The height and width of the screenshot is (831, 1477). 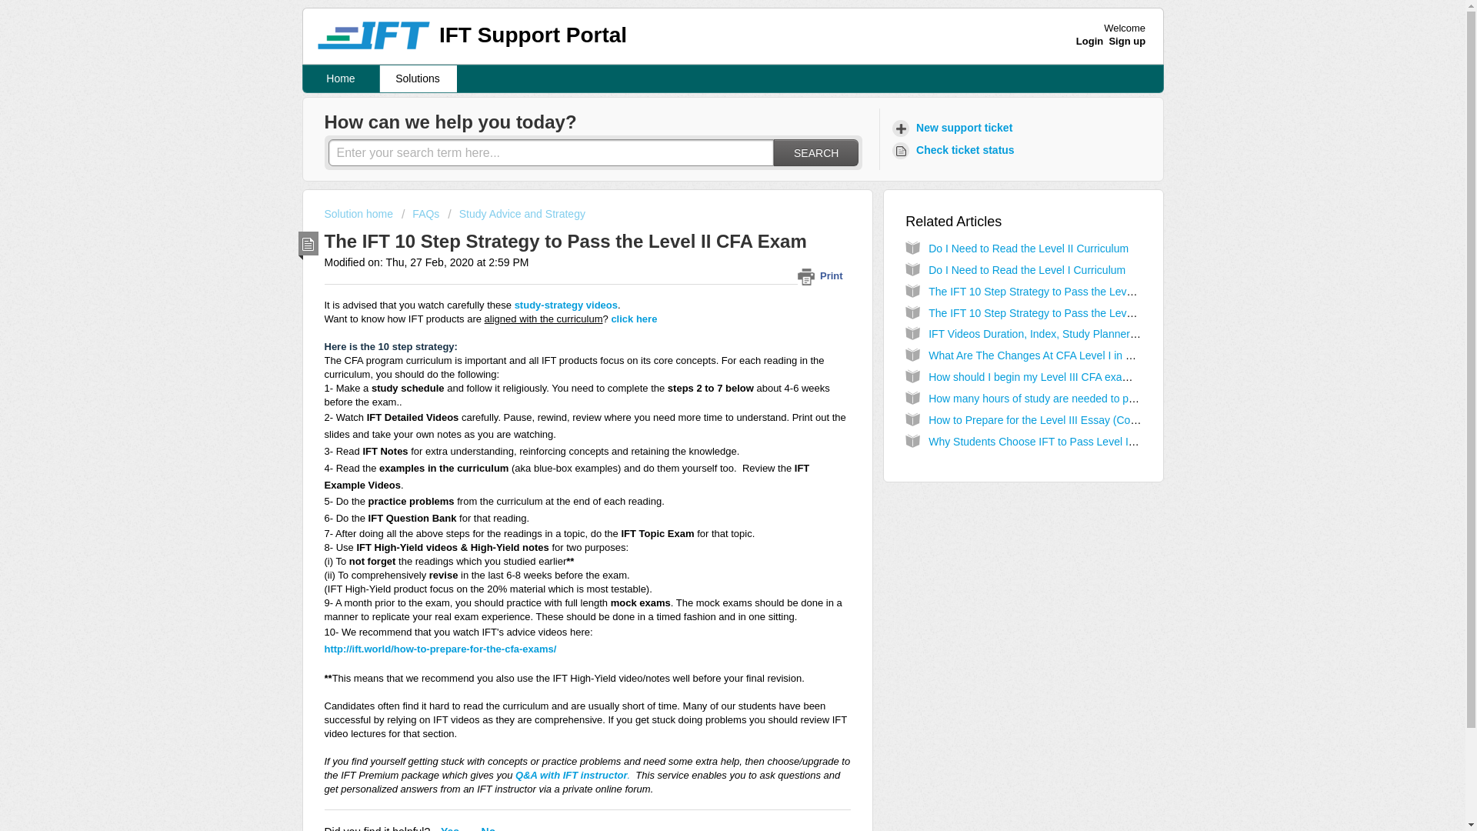 I want to click on Login, so click(x=1089, y=41).